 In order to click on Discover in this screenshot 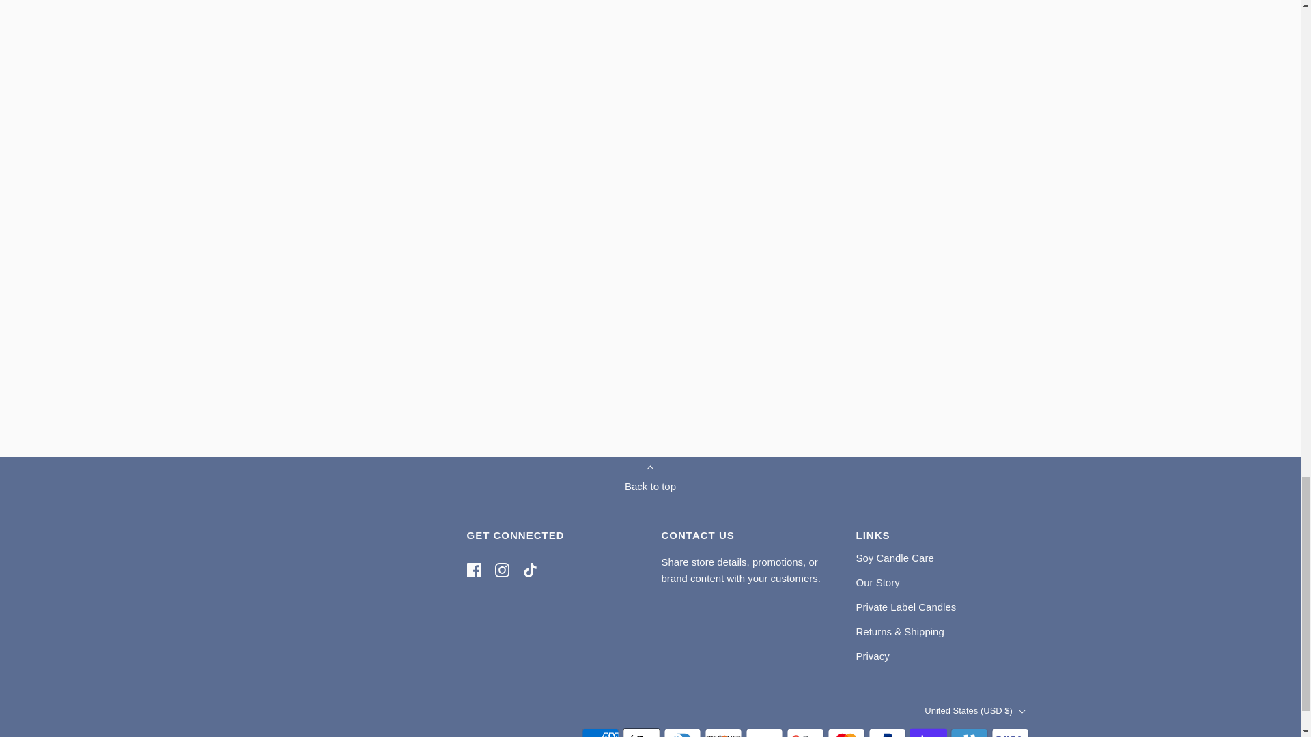, I will do `click(723, 732)`.